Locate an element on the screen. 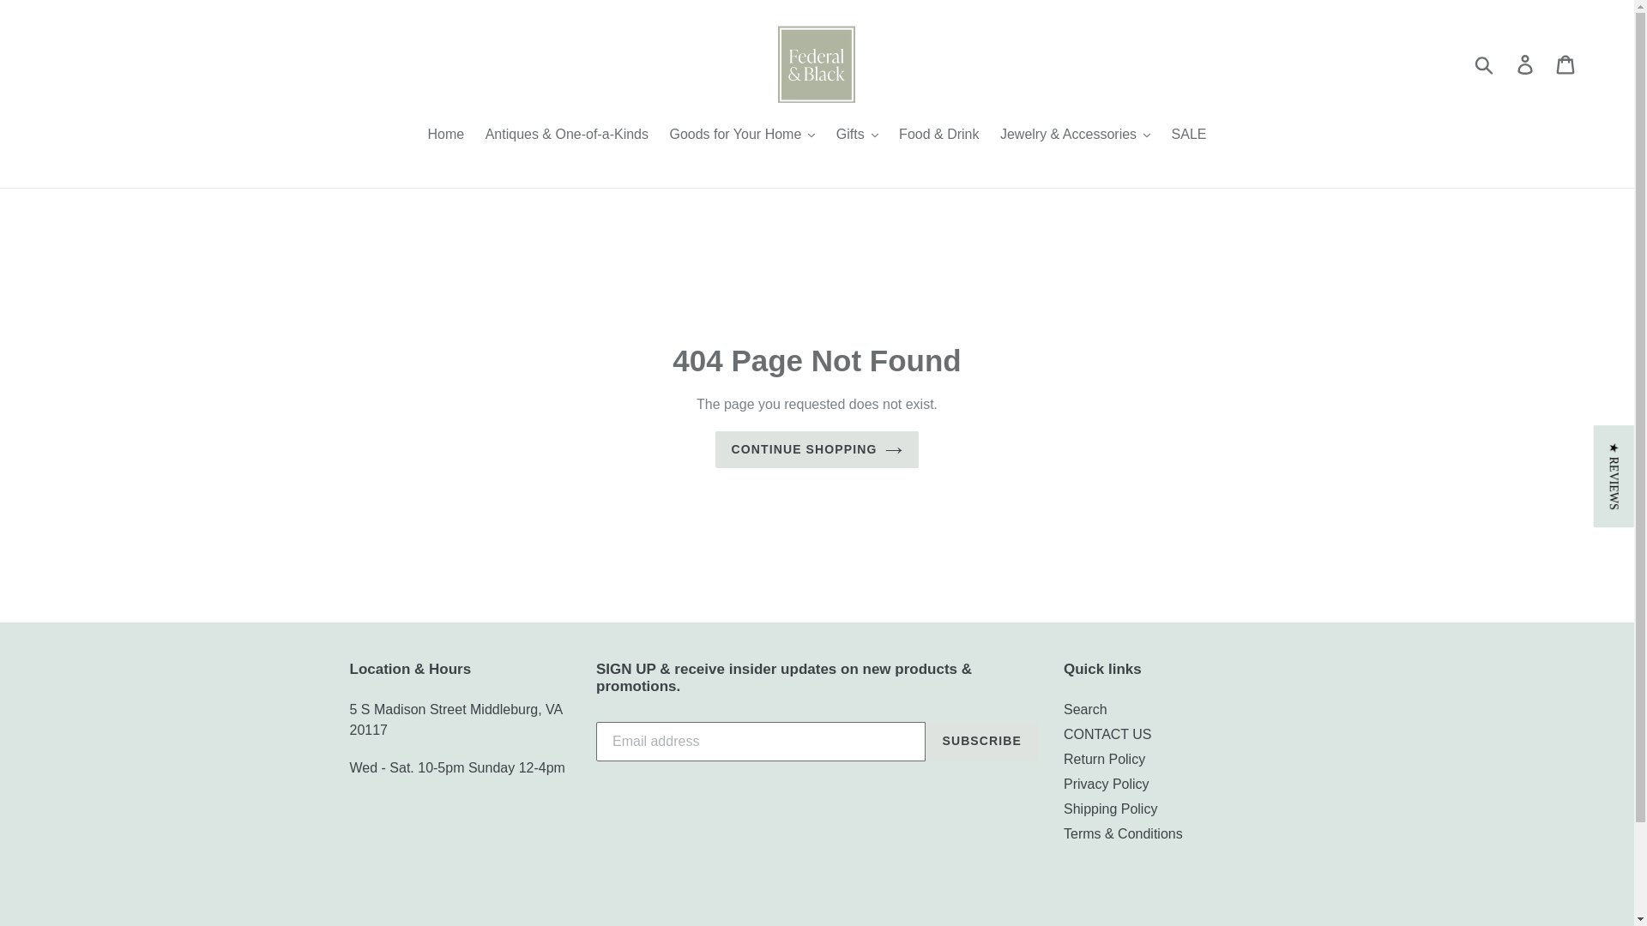 This screenshot has height=926, width=1647. Submit is located at coordinates (1485, 63).